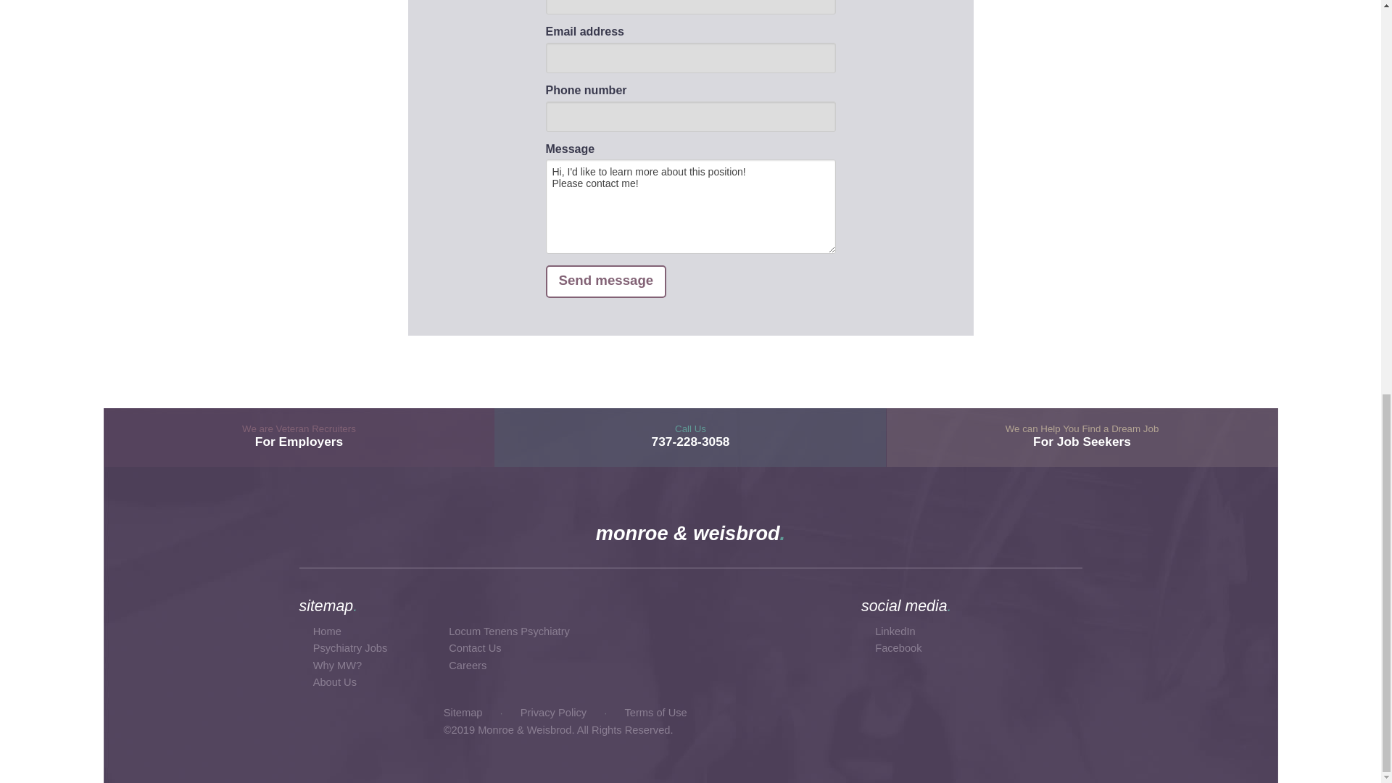  Describe the element at coordinates (338, 666) in the screenshot. I see `Why MW?` at that location.